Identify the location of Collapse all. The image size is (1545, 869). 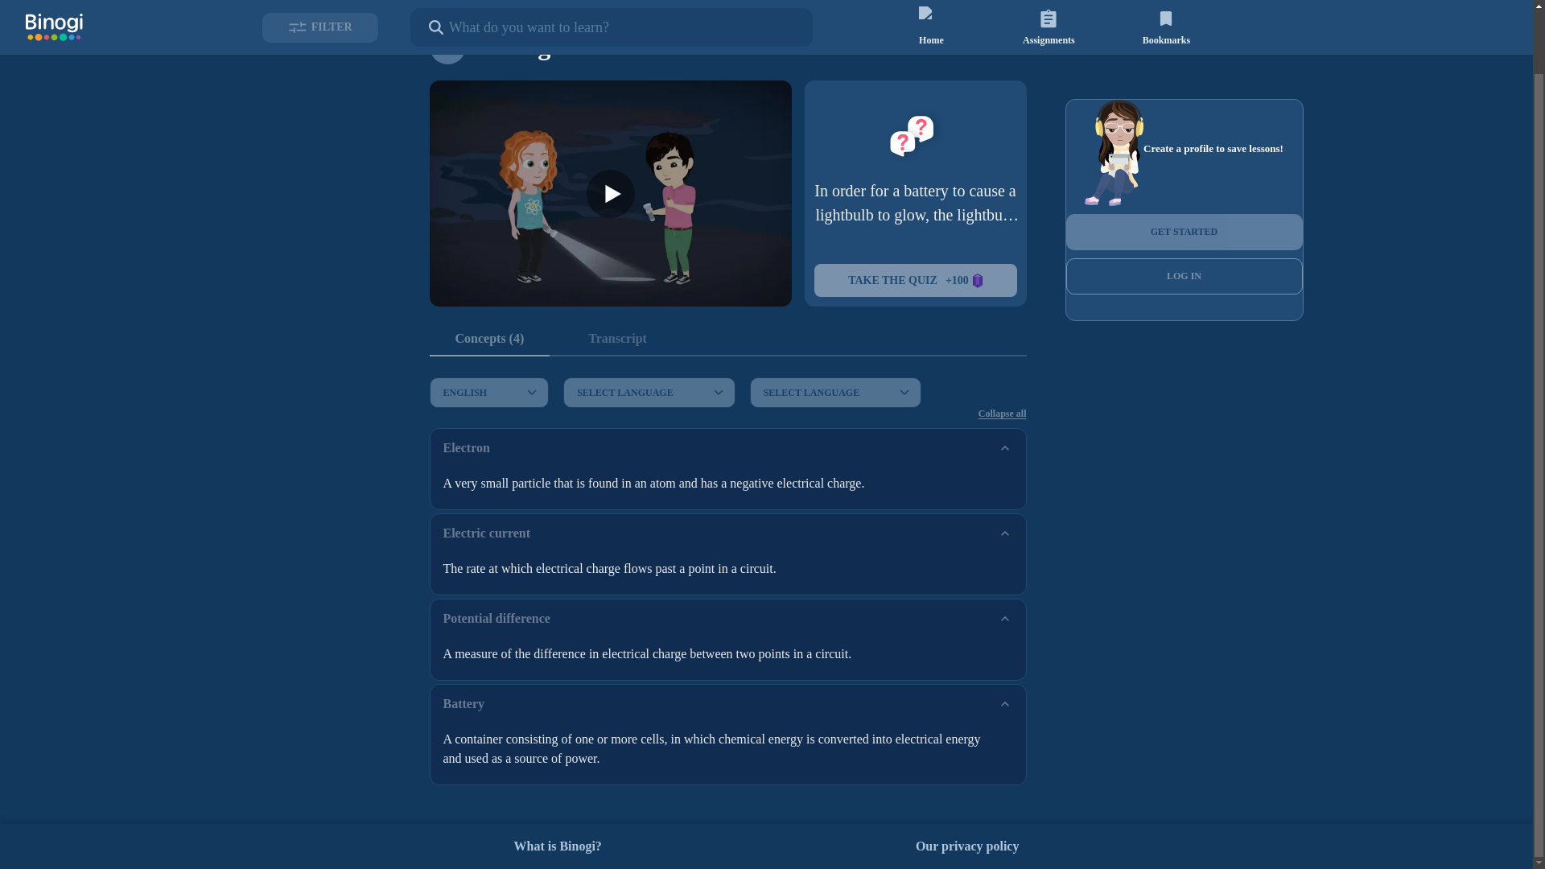
(1003, 414).